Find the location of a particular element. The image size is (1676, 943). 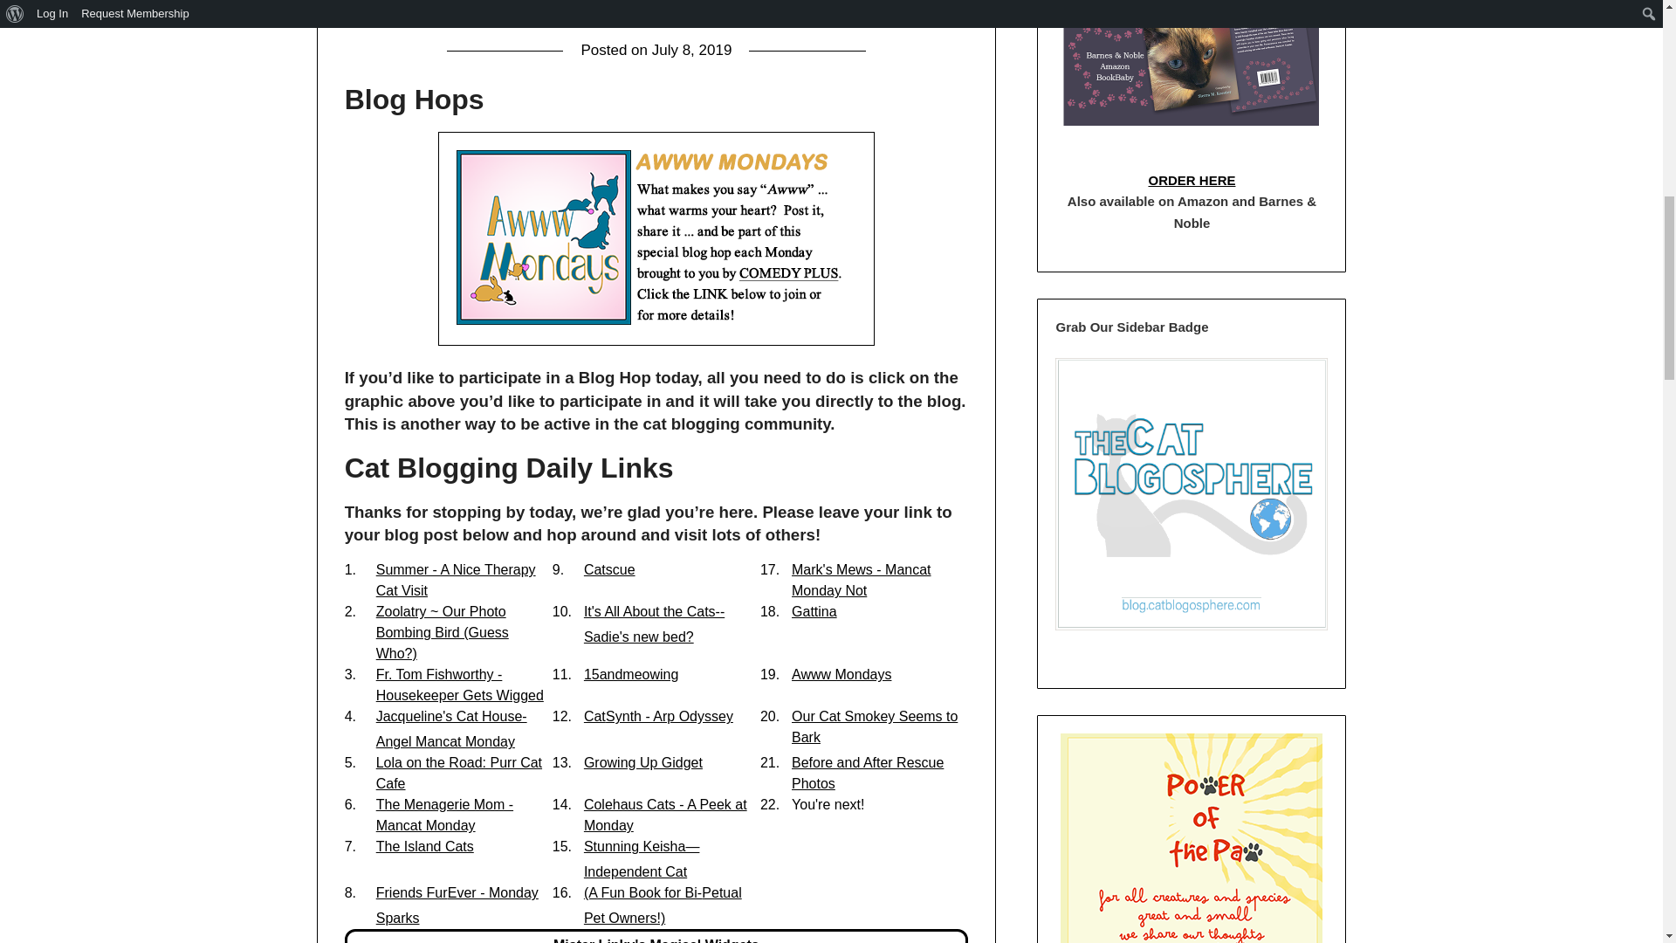

Jacqueline's Cat House- Angel Mancat Monday is located at coordinates (451, 728).